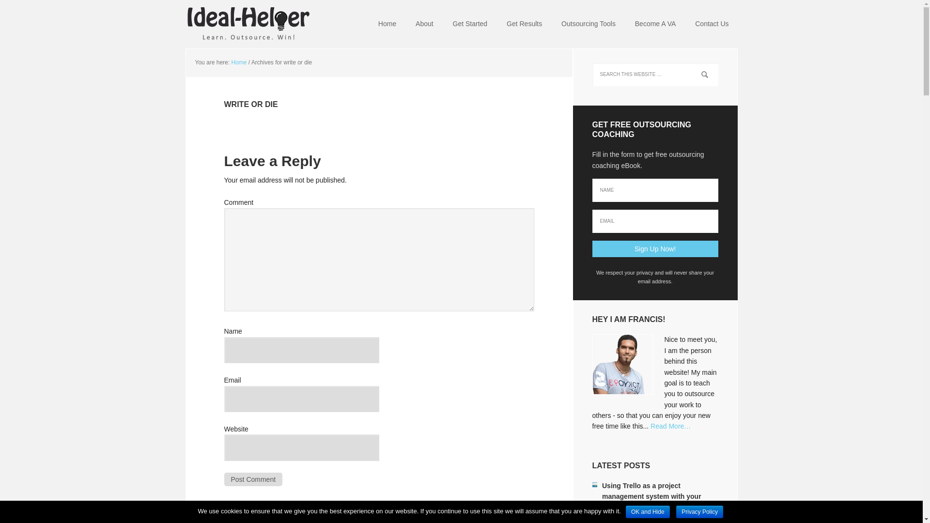  What do you see at coordinates (524, 24) in the screenshot?
I see `Get Results` at bounding box center [524, 24].